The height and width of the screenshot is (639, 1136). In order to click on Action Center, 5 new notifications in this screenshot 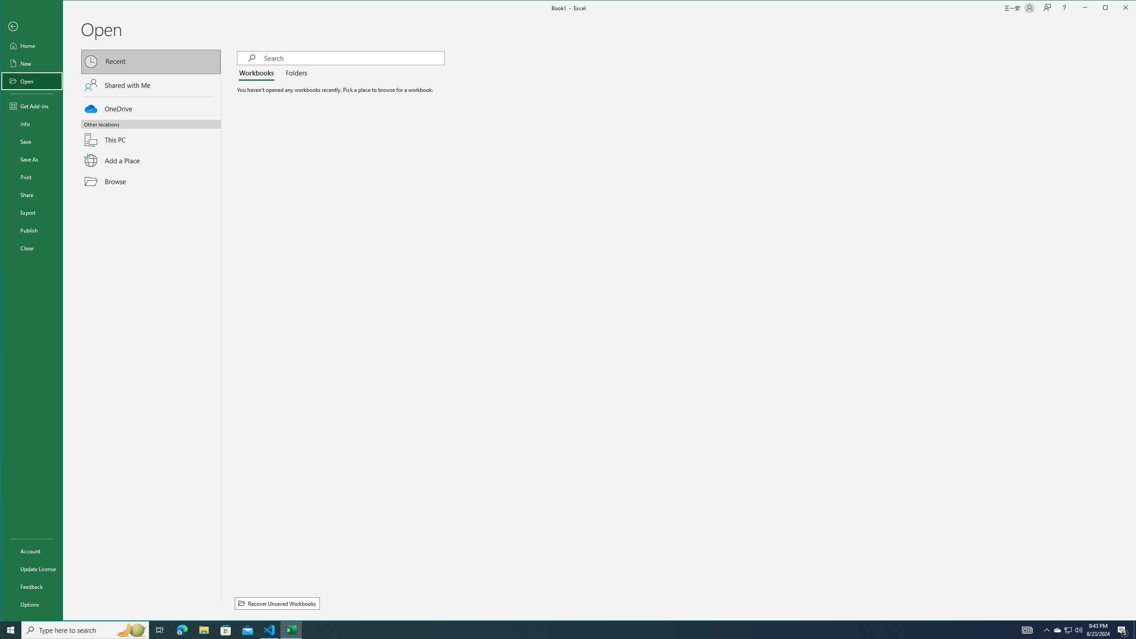, I will do `click(1123, 630)`.